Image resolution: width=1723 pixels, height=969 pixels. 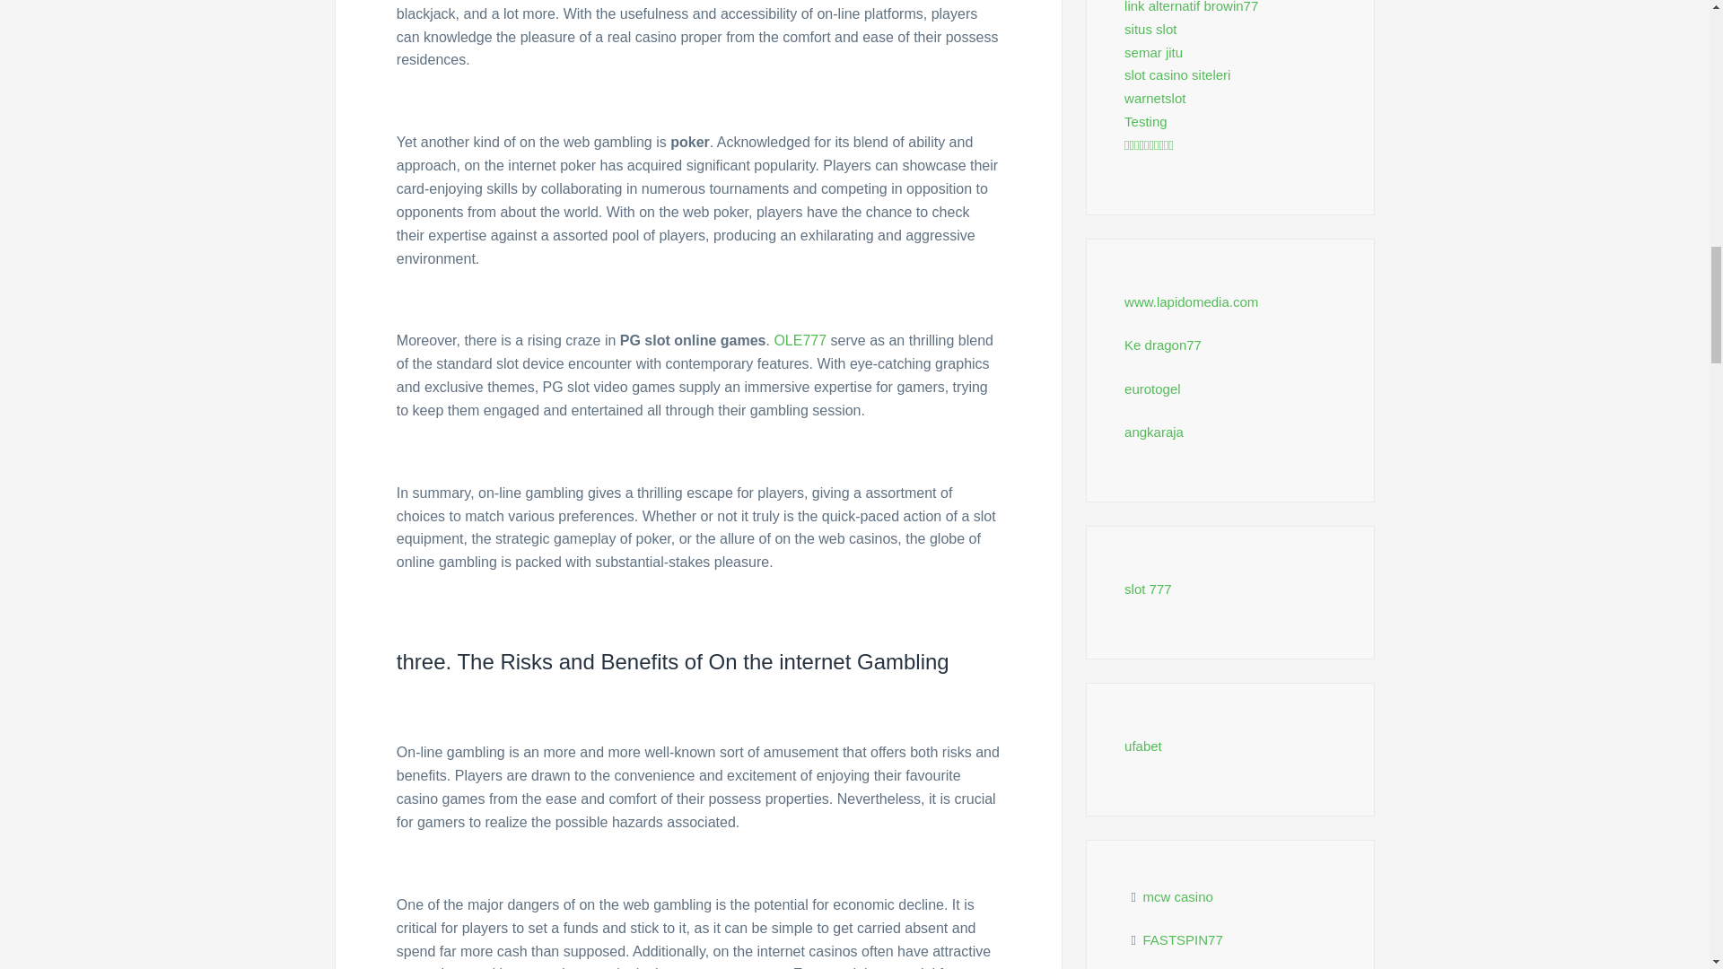 I want to click on warnetslot, so click(x=1154, y=98).